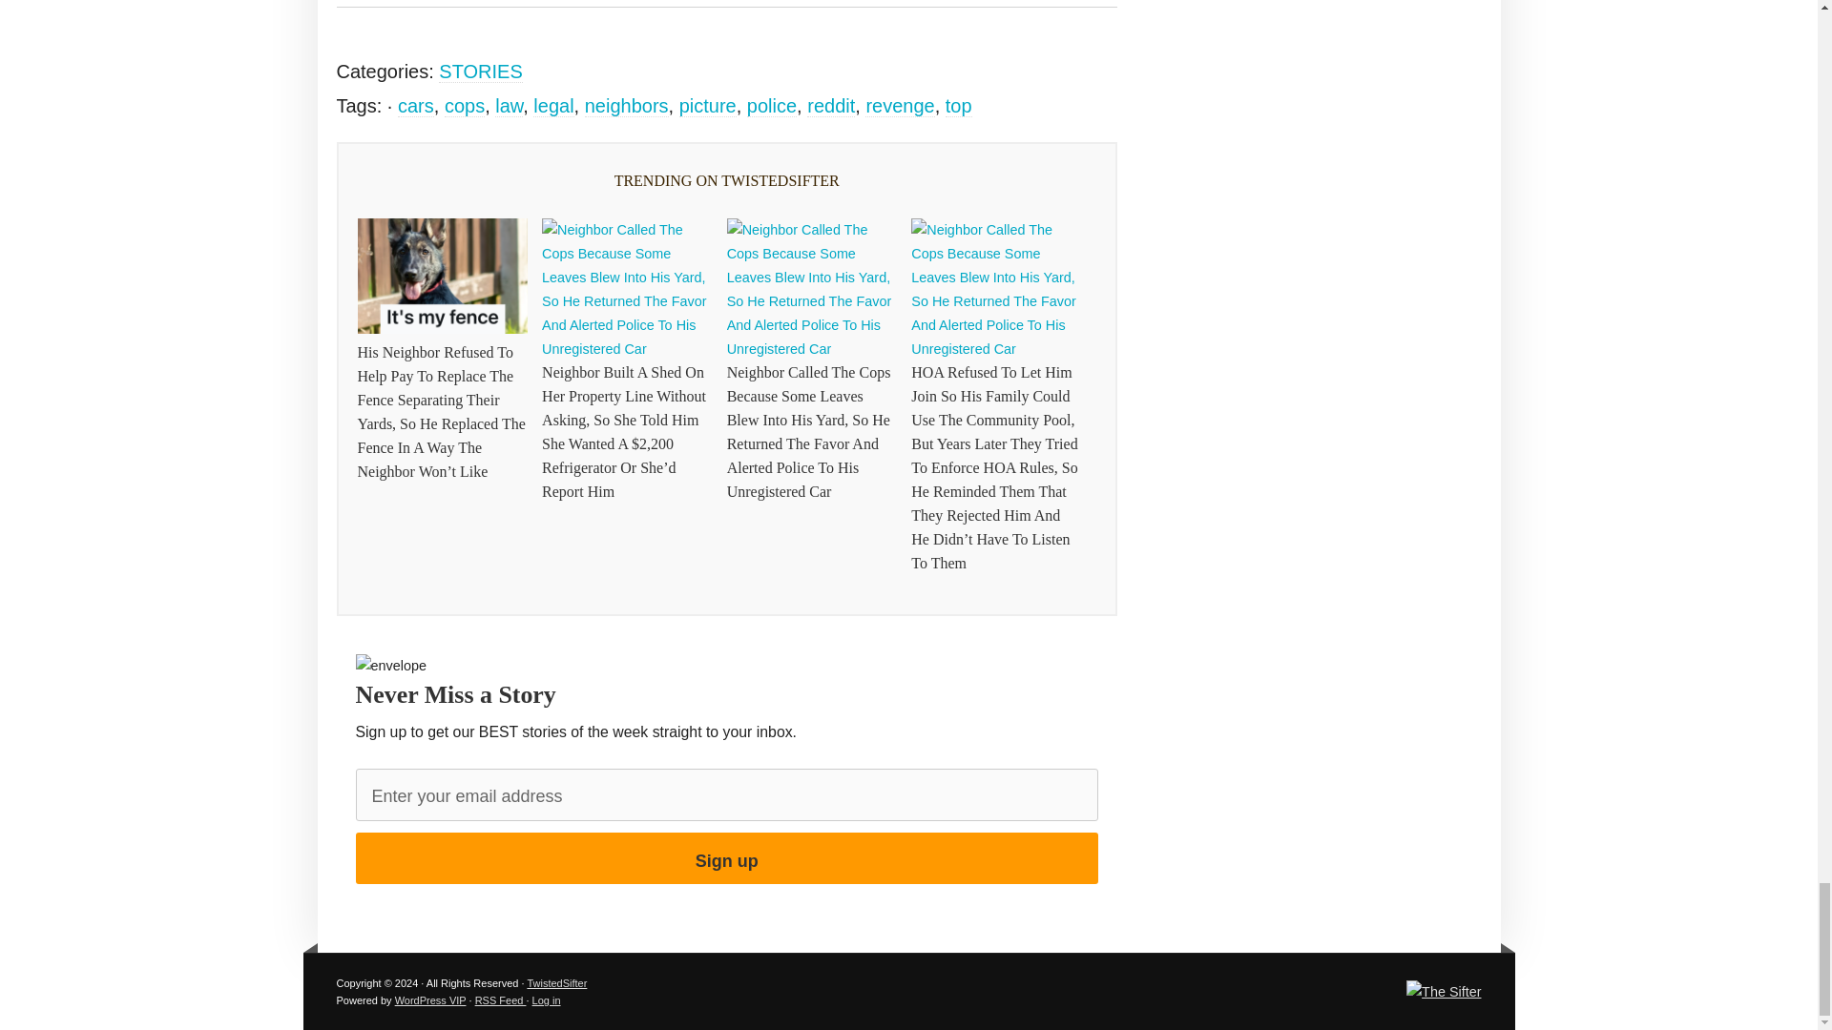 The height and width of the screenshot is (1030, 1832). I want to click on law, so click(508, 107).